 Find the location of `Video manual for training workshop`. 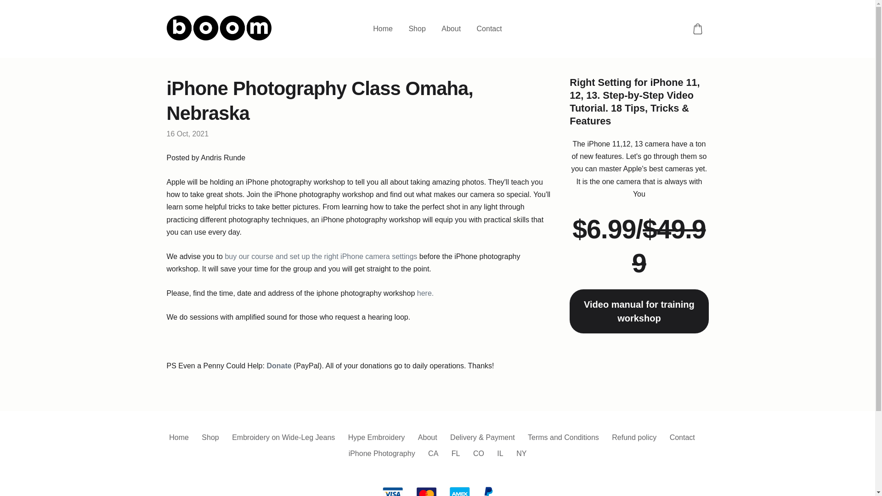

Video manual for training workshop is located at coordinates (639, 311).